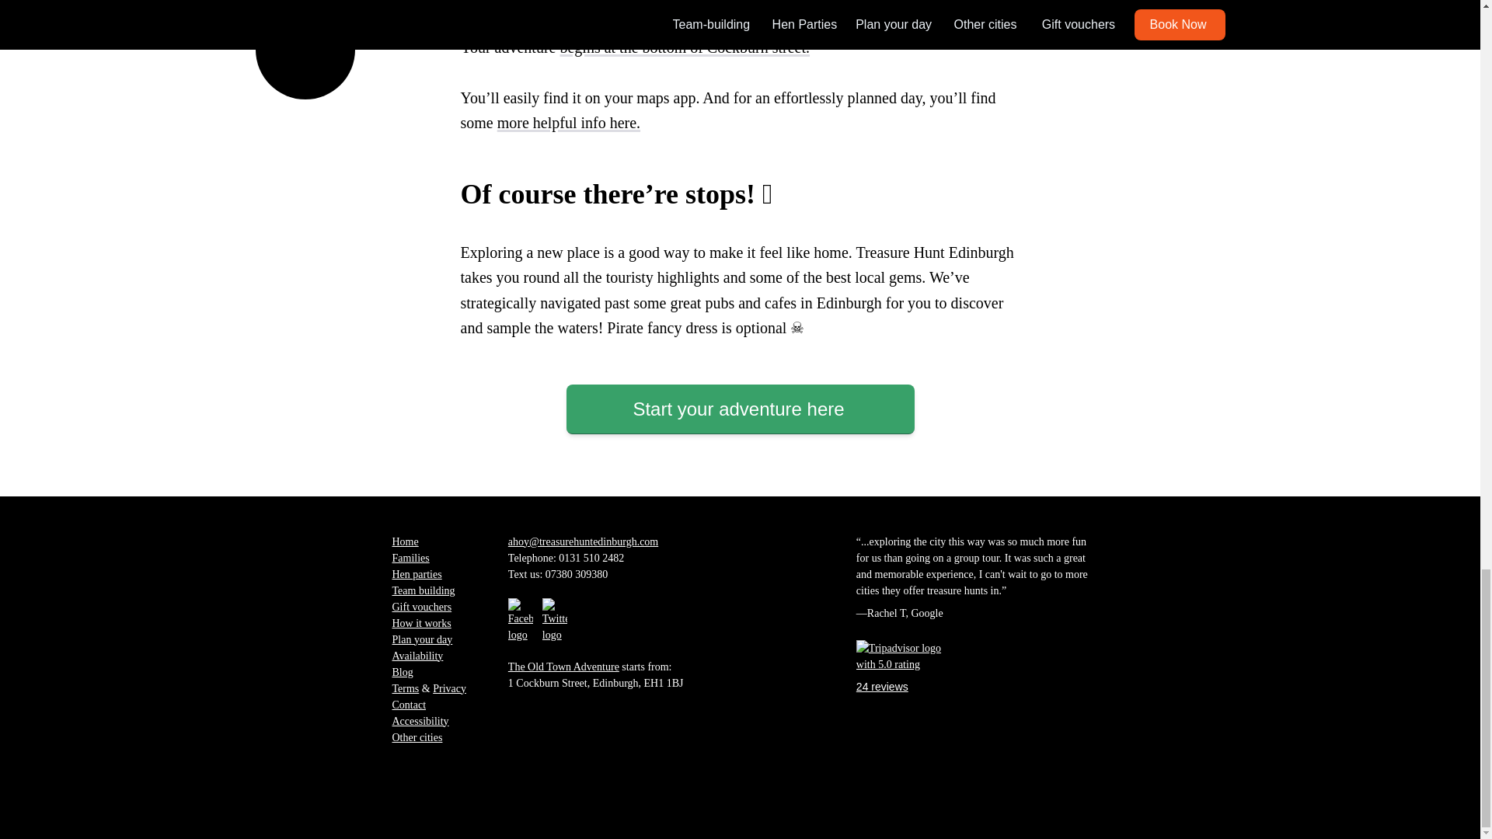 The width and height of the screenshot is (1492, 839). I want to click on Privacy, so click(449, 688).